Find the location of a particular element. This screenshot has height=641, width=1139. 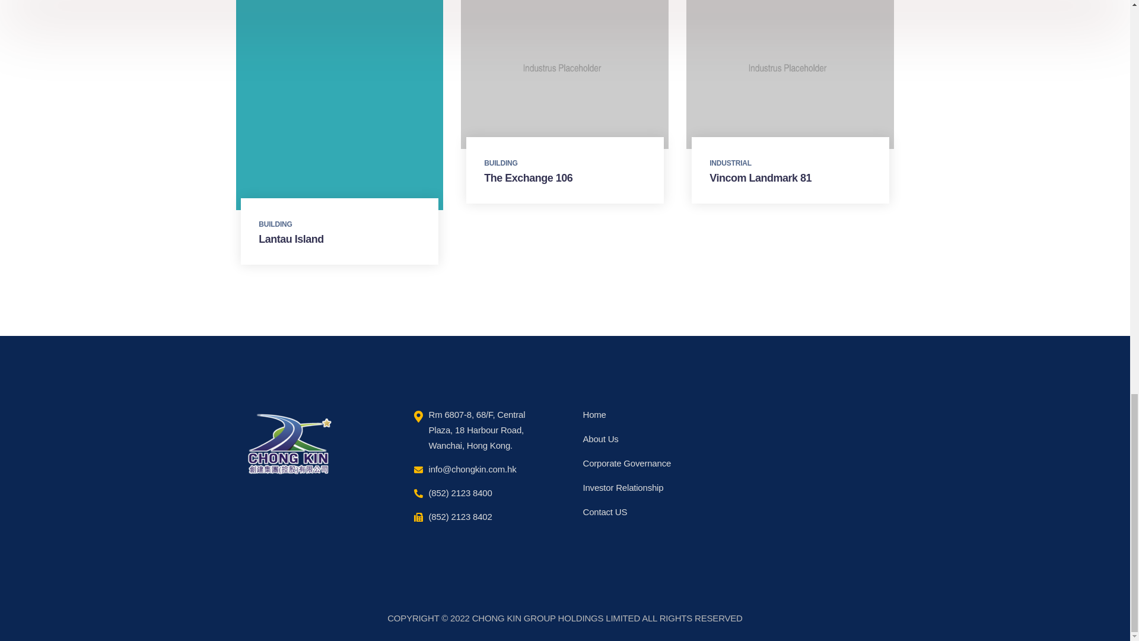

Investor Relationship is located at coordinates (622, 488).